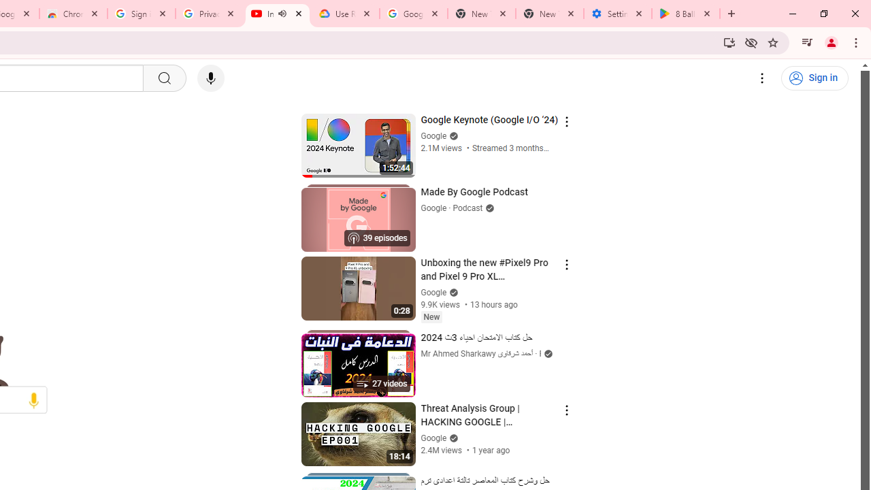 Image resolution: width=871 pixels, height=490 pixels. What do you see at coordinates (686, 14) in the screenshot?
I see `8 Ball Pool - Apps on Google Play` at bounding box center [686, 14].